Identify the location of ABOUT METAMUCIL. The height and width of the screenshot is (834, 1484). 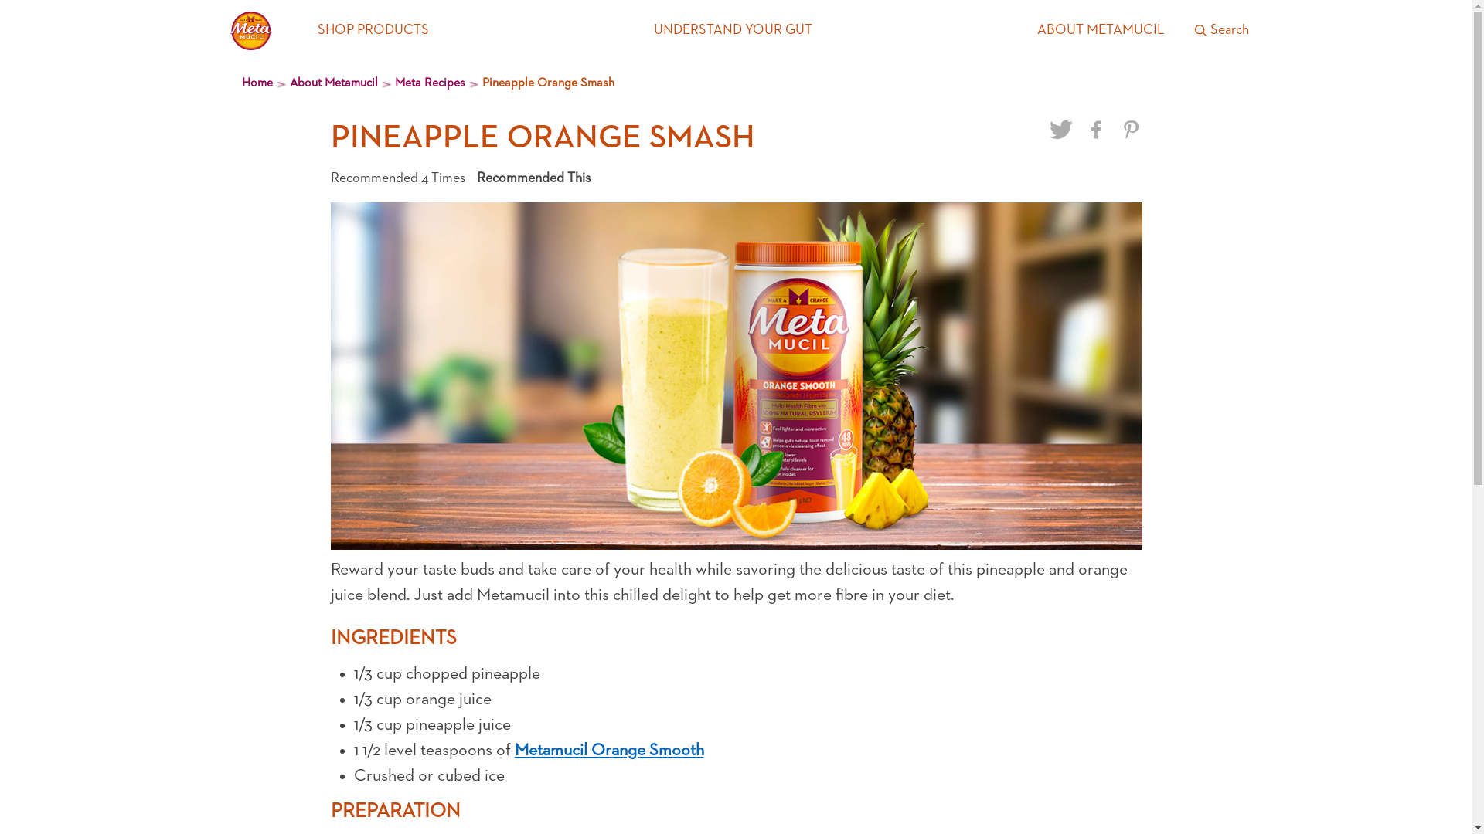
(1101, 31).